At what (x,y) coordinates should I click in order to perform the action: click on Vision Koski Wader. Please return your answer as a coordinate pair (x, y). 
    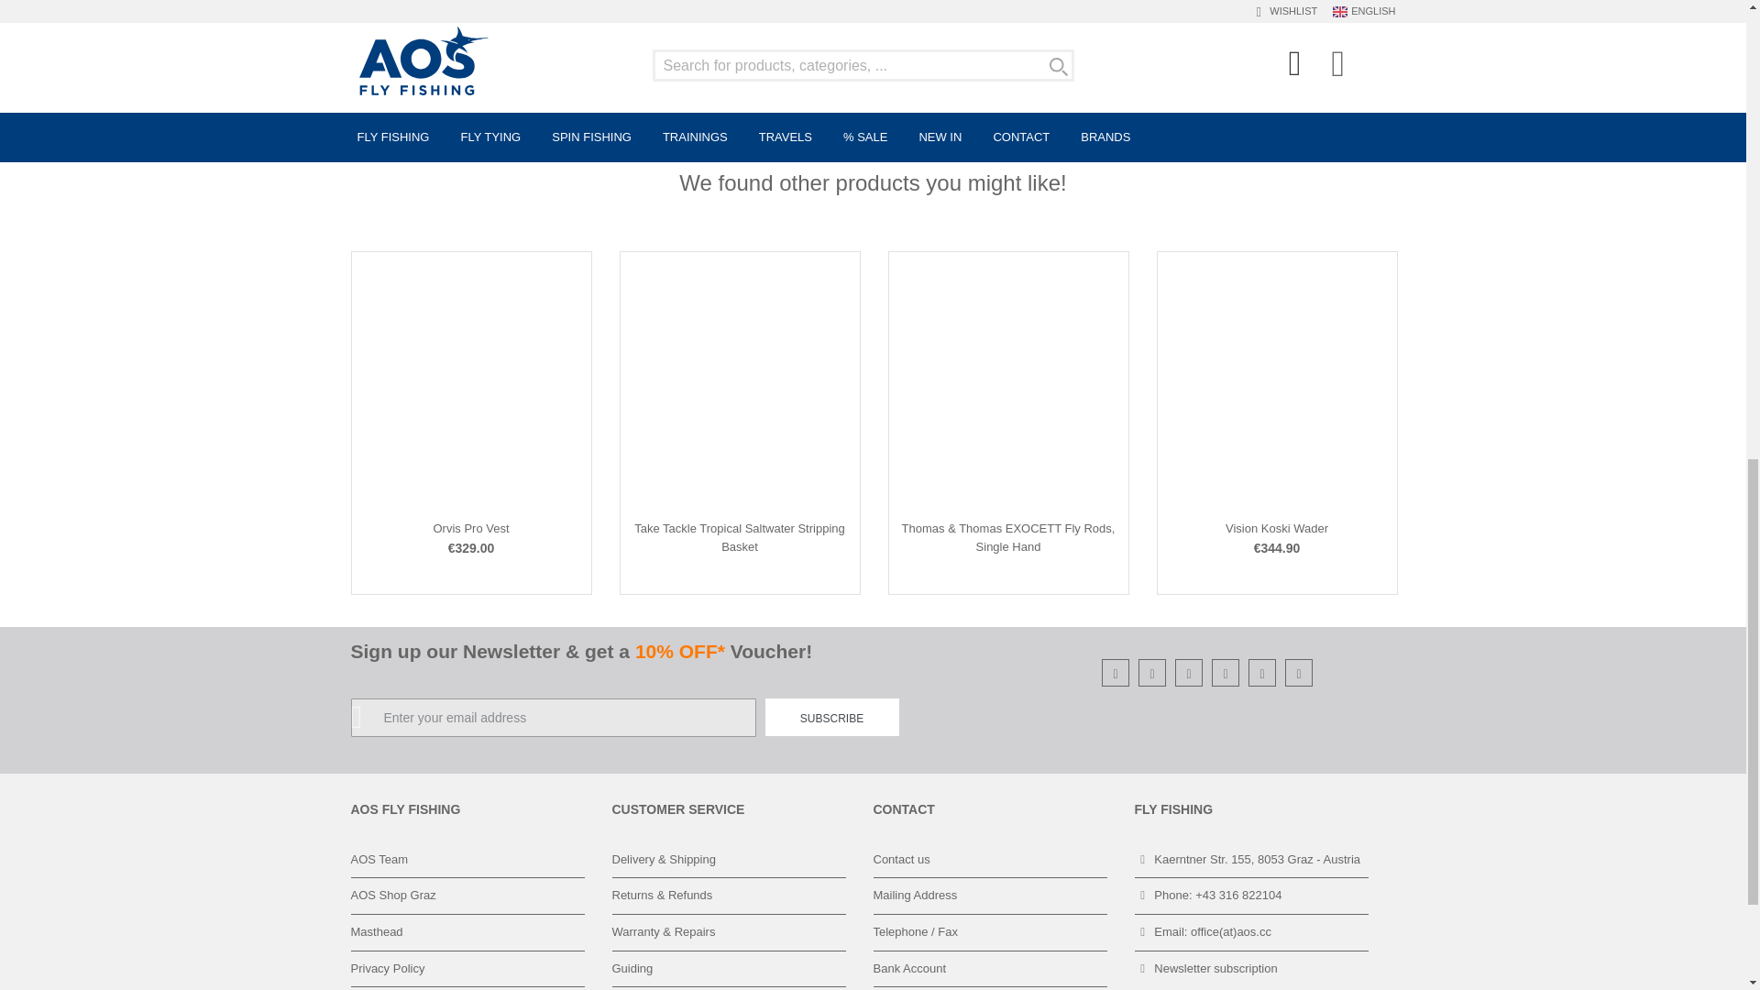
    Looking at the image, I should click on (1276, 528).